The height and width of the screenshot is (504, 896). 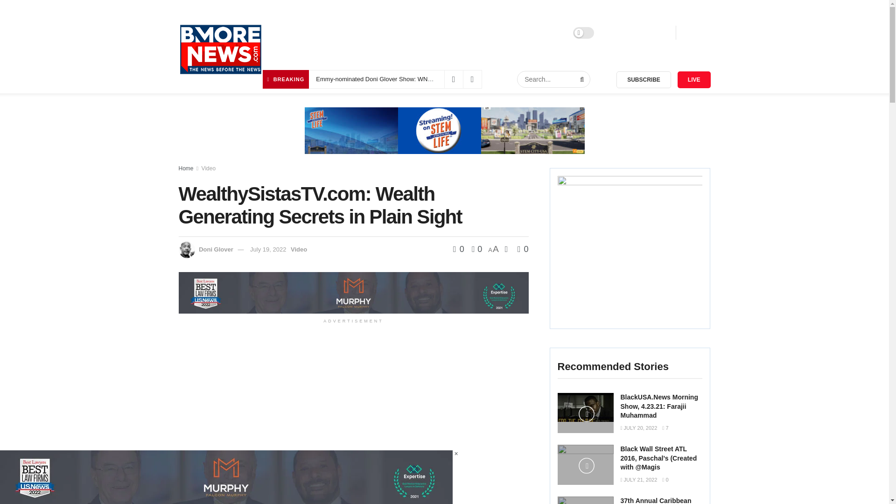 I want to click on LATEST NEWS, so click(x=302, y=33).